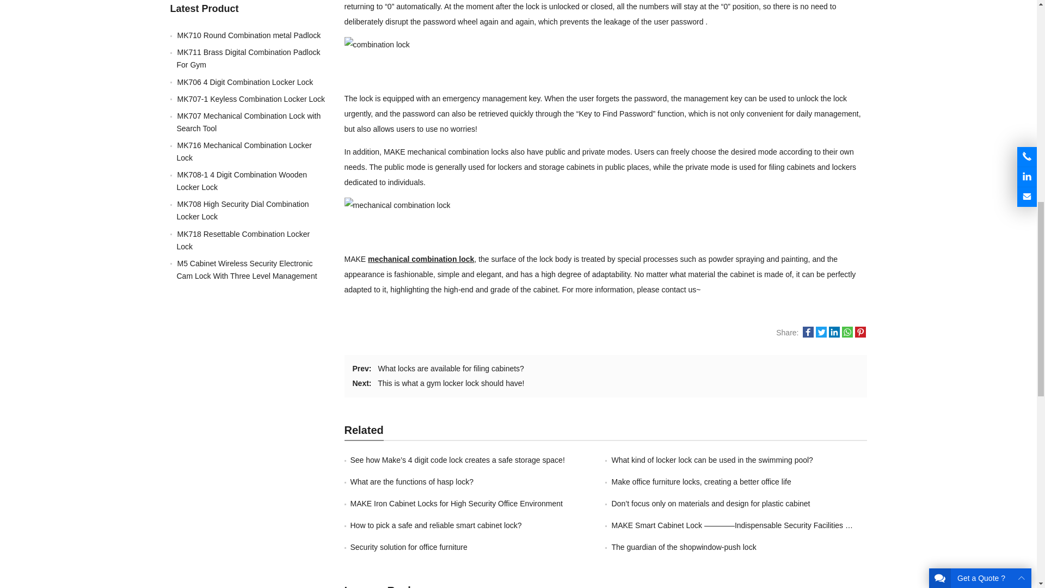  What do you see at coordinates (847, 334) in the screenshot?
I see `Share on WhatsApp` at bounding box center [847, 334].